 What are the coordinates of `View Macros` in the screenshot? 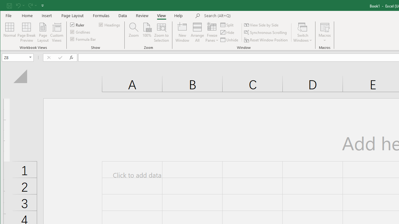 It's located at (325, 27).